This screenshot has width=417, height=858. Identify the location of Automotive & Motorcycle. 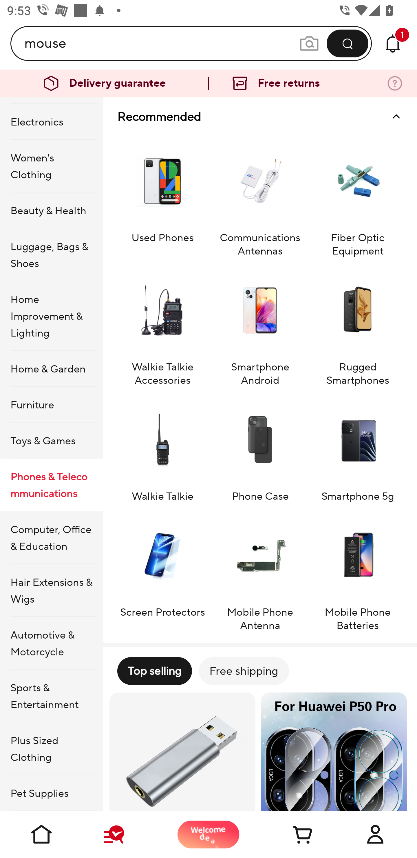
(52, 643).